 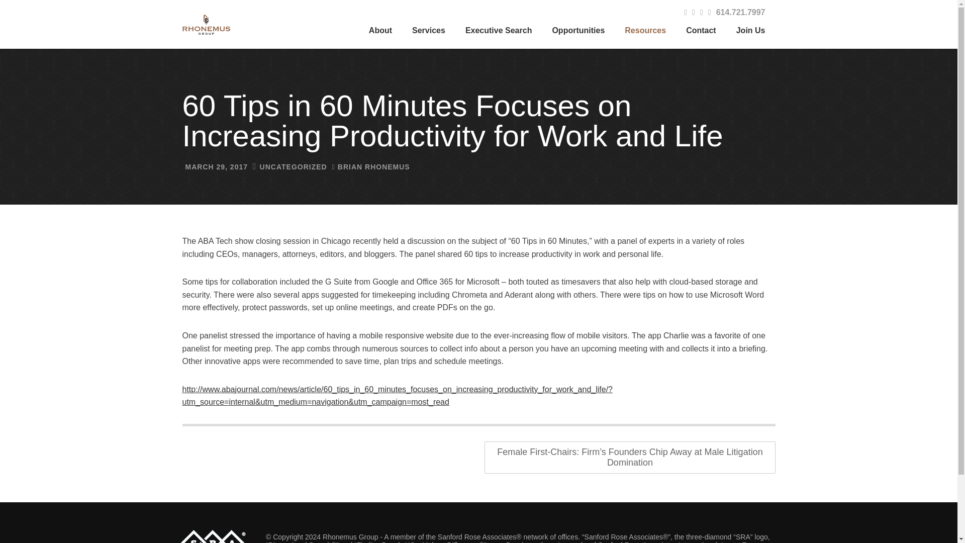 I want to click on Join Us, so click(x=751, y=30).